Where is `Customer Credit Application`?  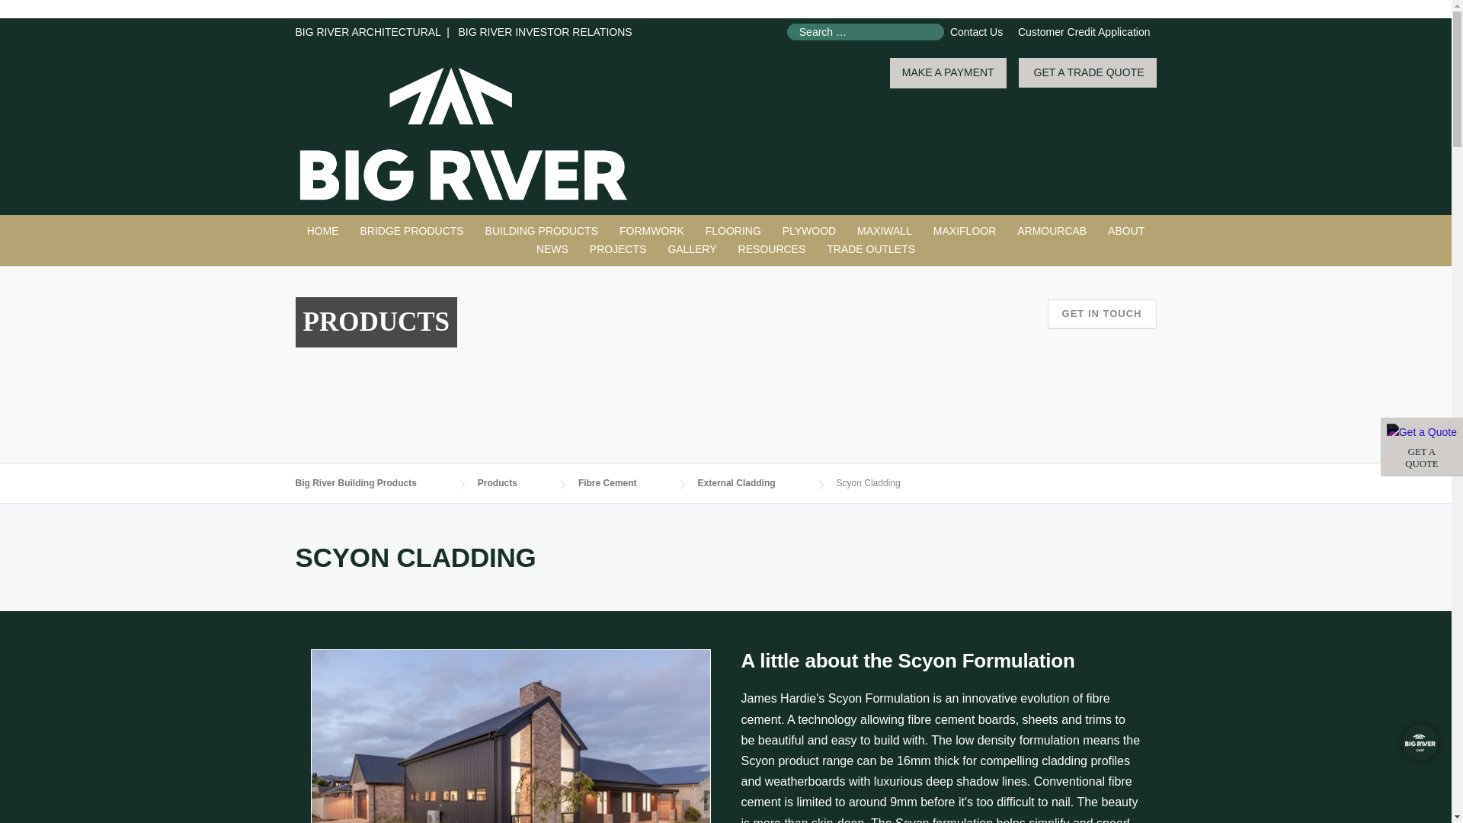 Customer Credit Application is located at coordinates (1084, 31).